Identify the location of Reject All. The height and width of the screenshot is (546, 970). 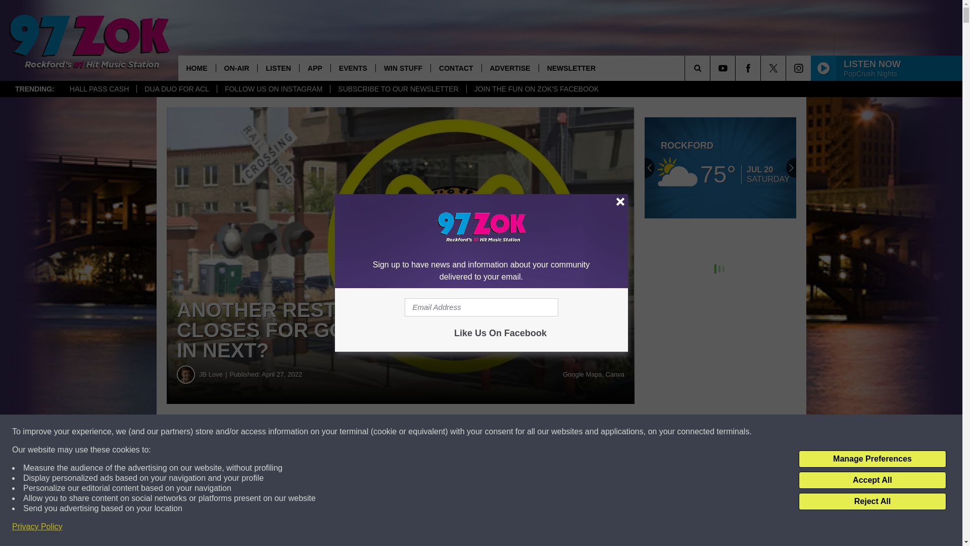
(872, 502).